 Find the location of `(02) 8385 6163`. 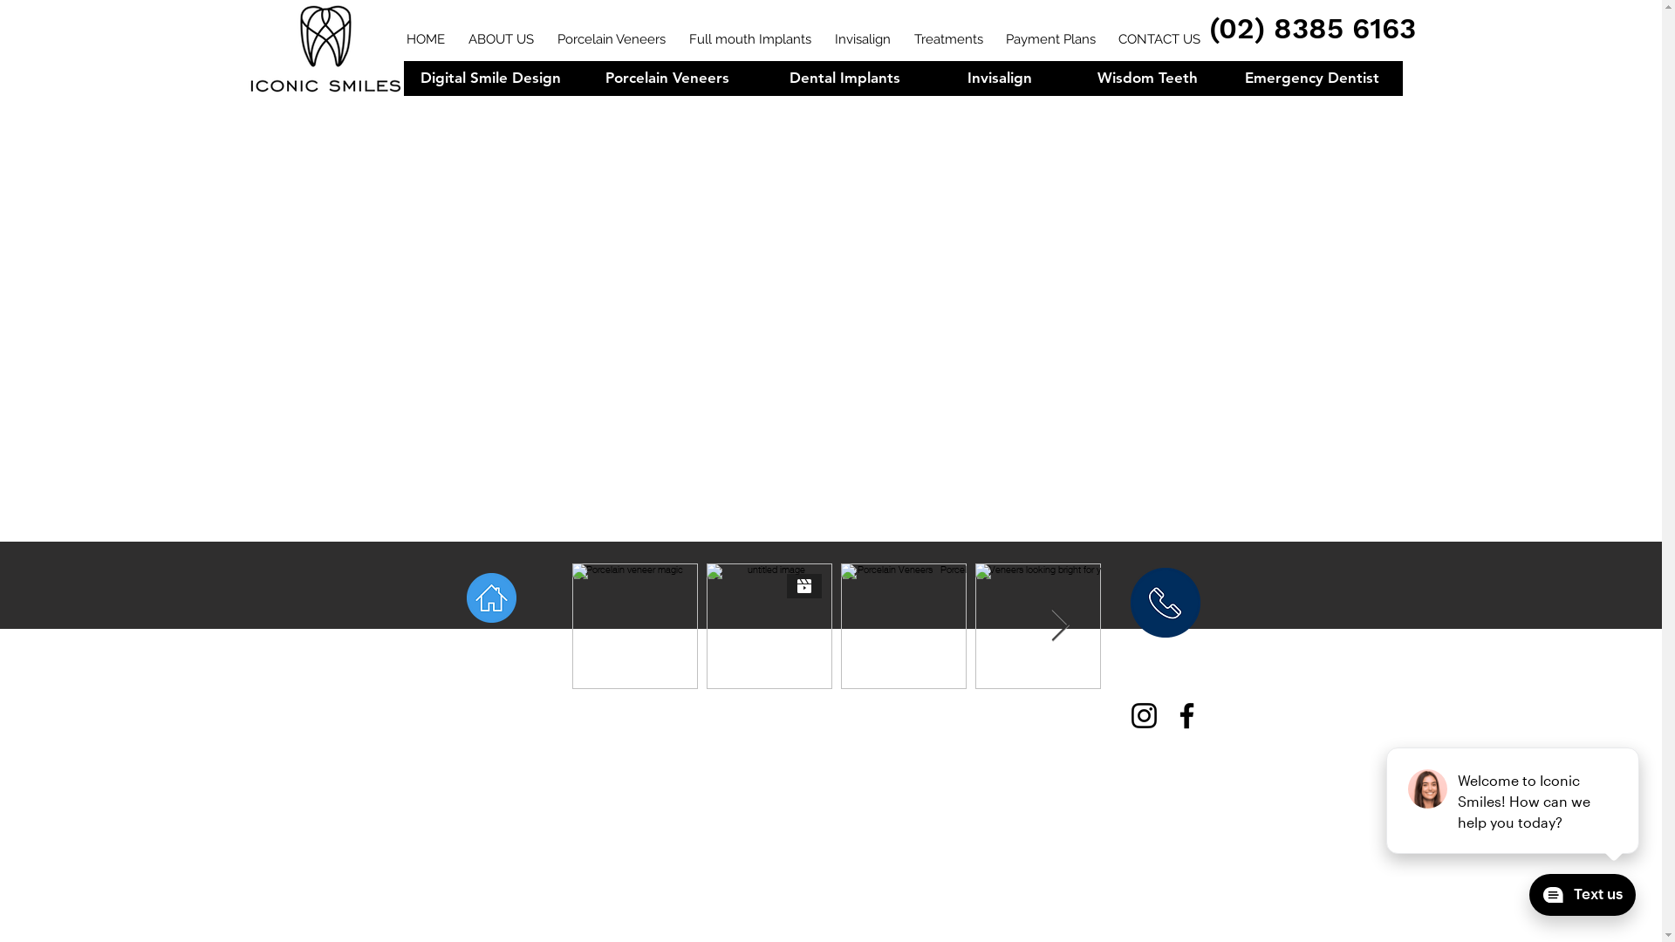

(02) 8385 6163 is located at coordinates (1313, 29).